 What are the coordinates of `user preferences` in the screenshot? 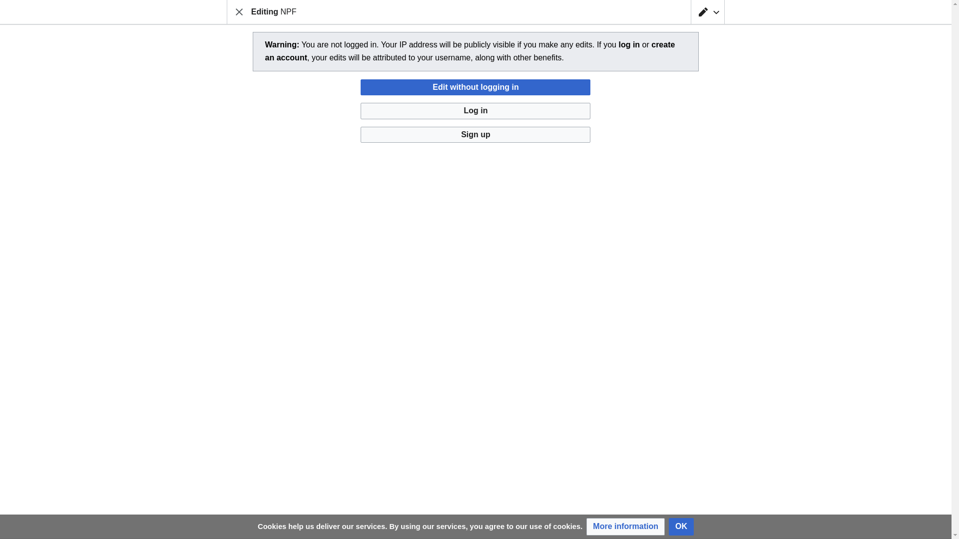 It's located at (670, 105).